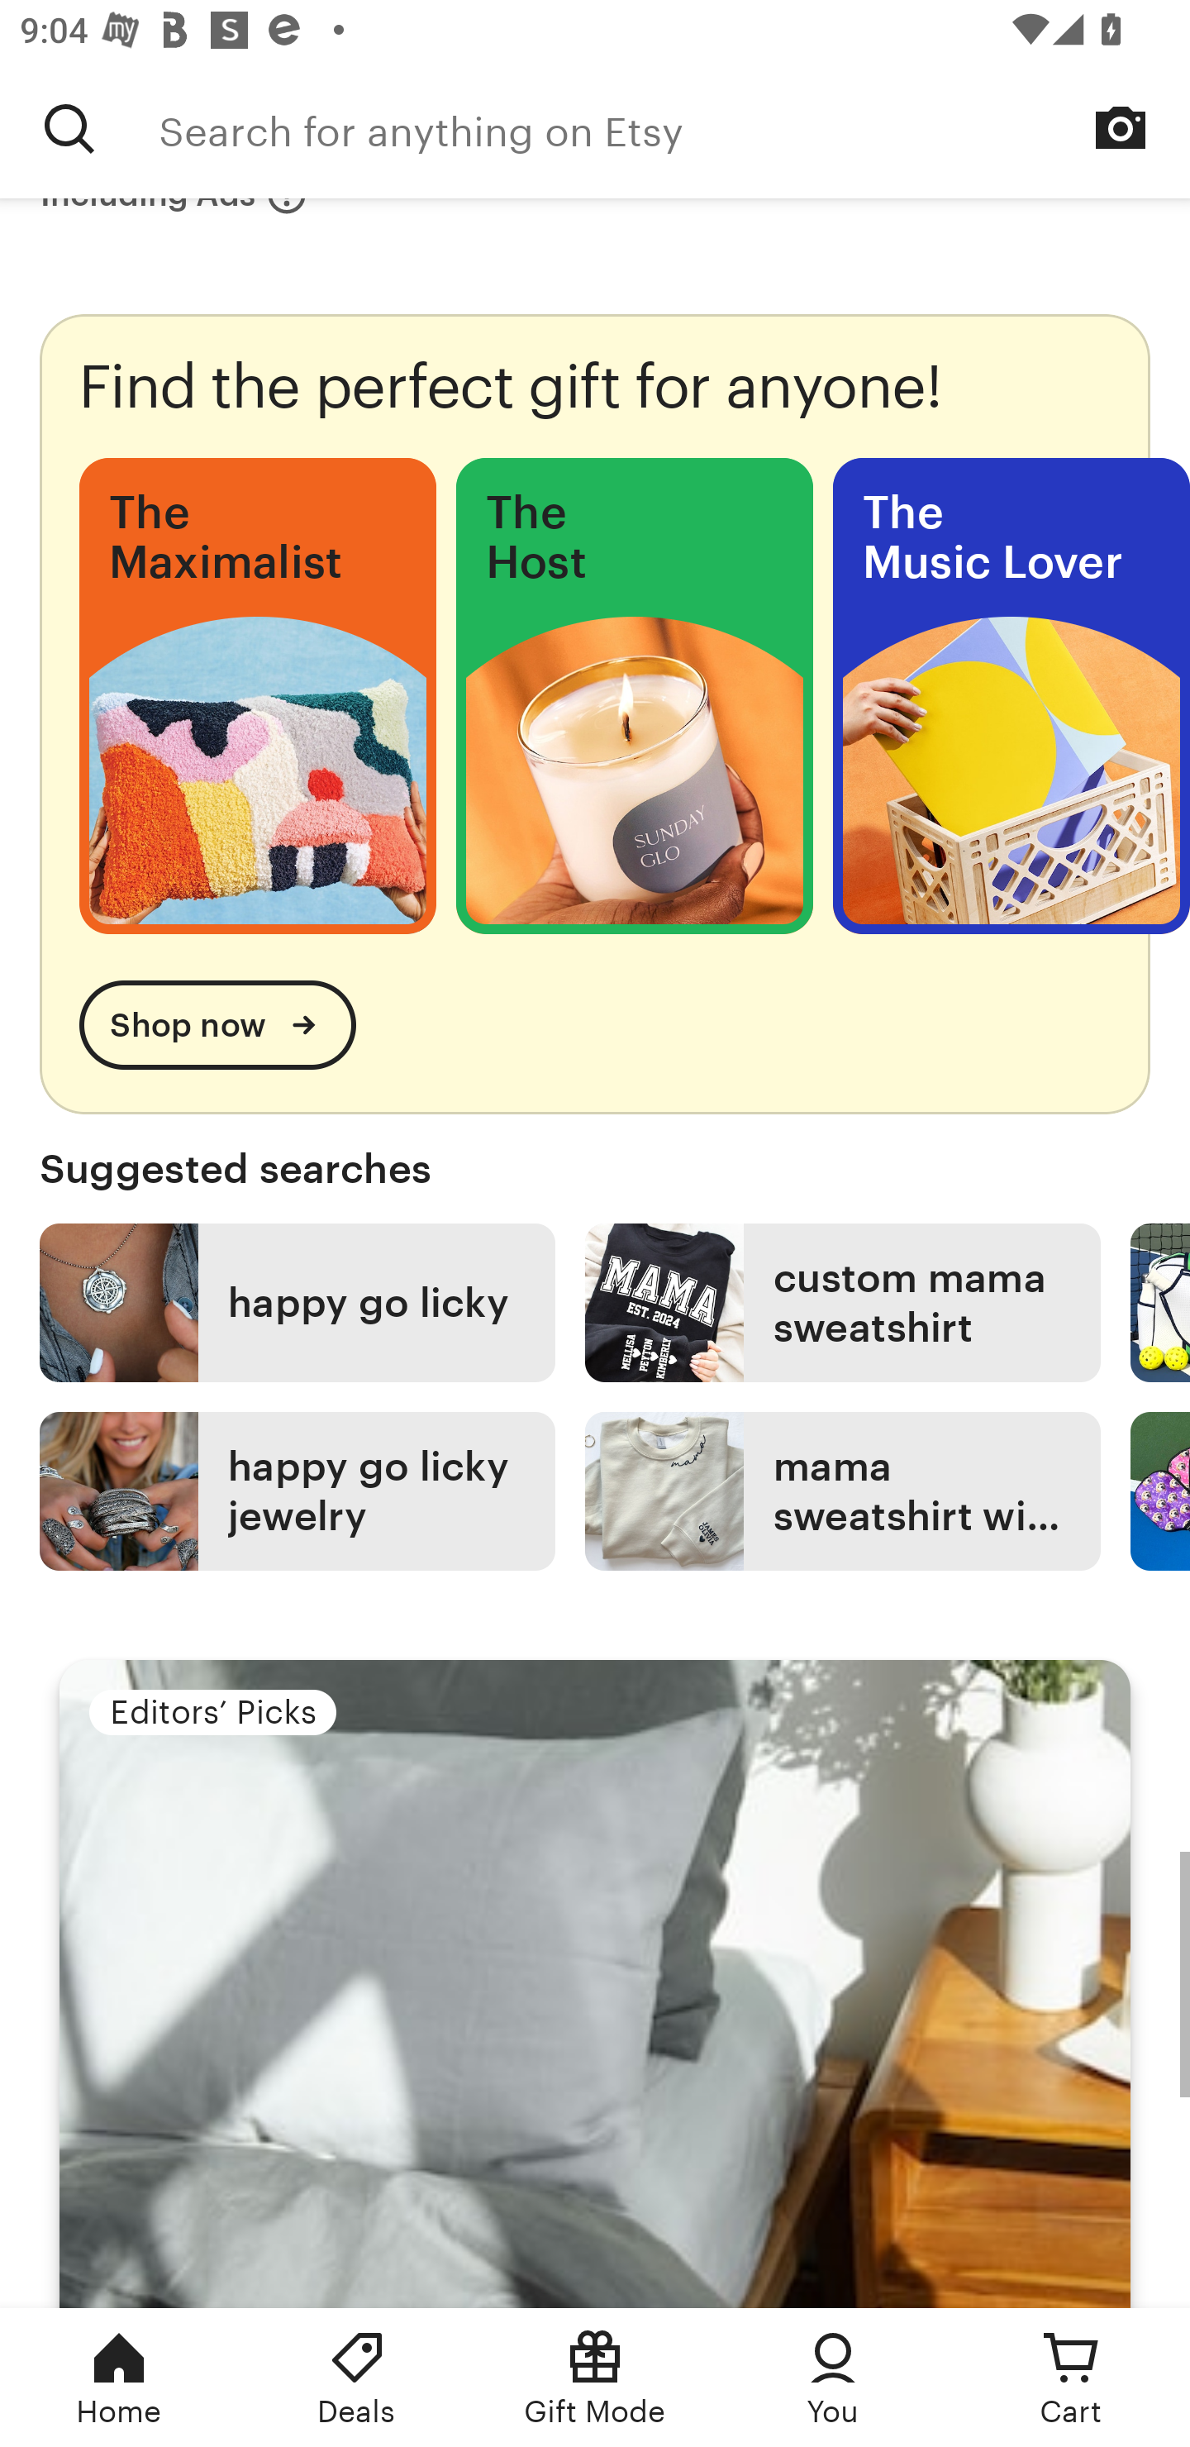  Describe the element at coordinates (69, 128) in the screenshot. I see `Search for anything on Etsy` at that location.